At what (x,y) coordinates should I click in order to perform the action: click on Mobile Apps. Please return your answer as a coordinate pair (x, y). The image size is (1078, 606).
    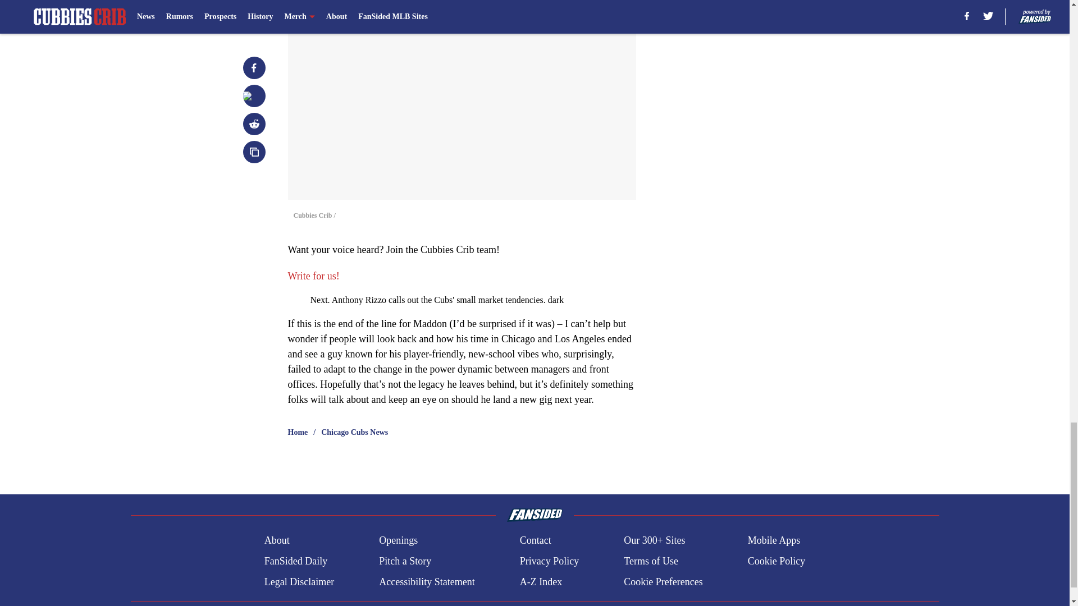
    Looking at the image, I should click on (774, 541).